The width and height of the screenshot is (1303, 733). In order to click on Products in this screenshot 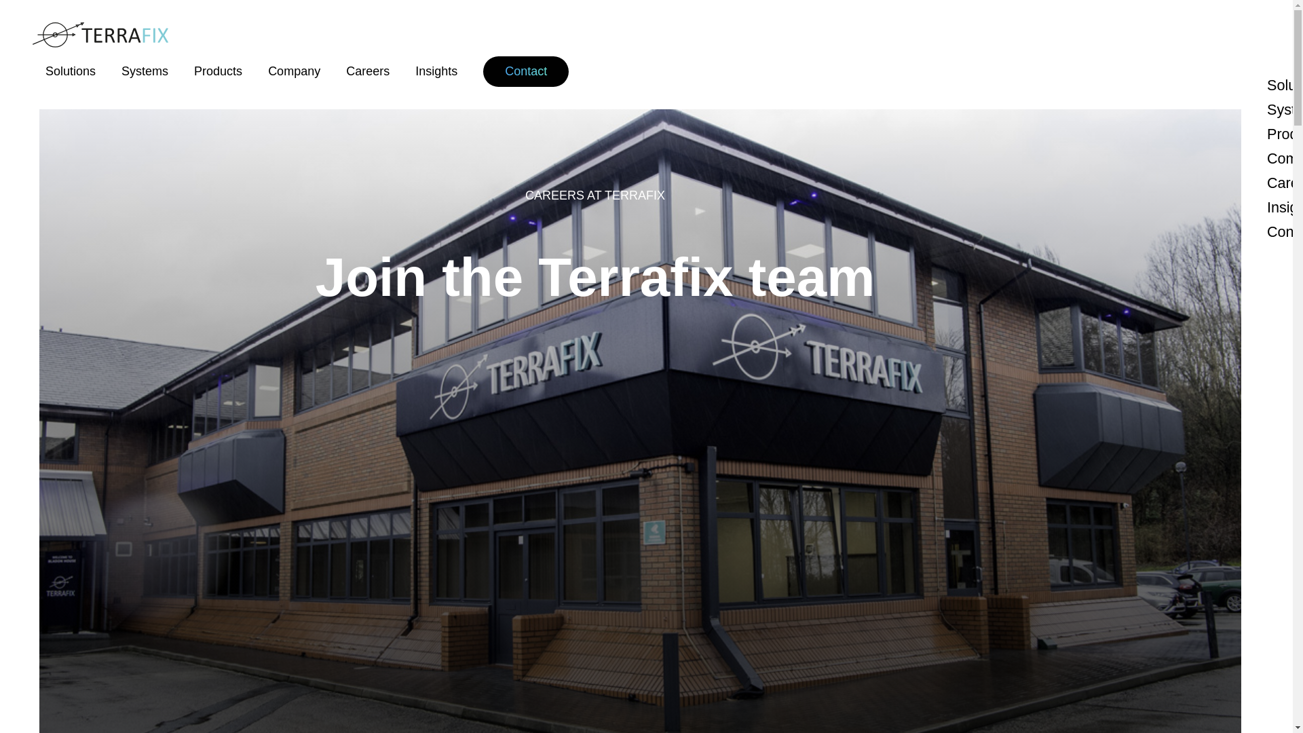, I will do `click(219, 71)`.